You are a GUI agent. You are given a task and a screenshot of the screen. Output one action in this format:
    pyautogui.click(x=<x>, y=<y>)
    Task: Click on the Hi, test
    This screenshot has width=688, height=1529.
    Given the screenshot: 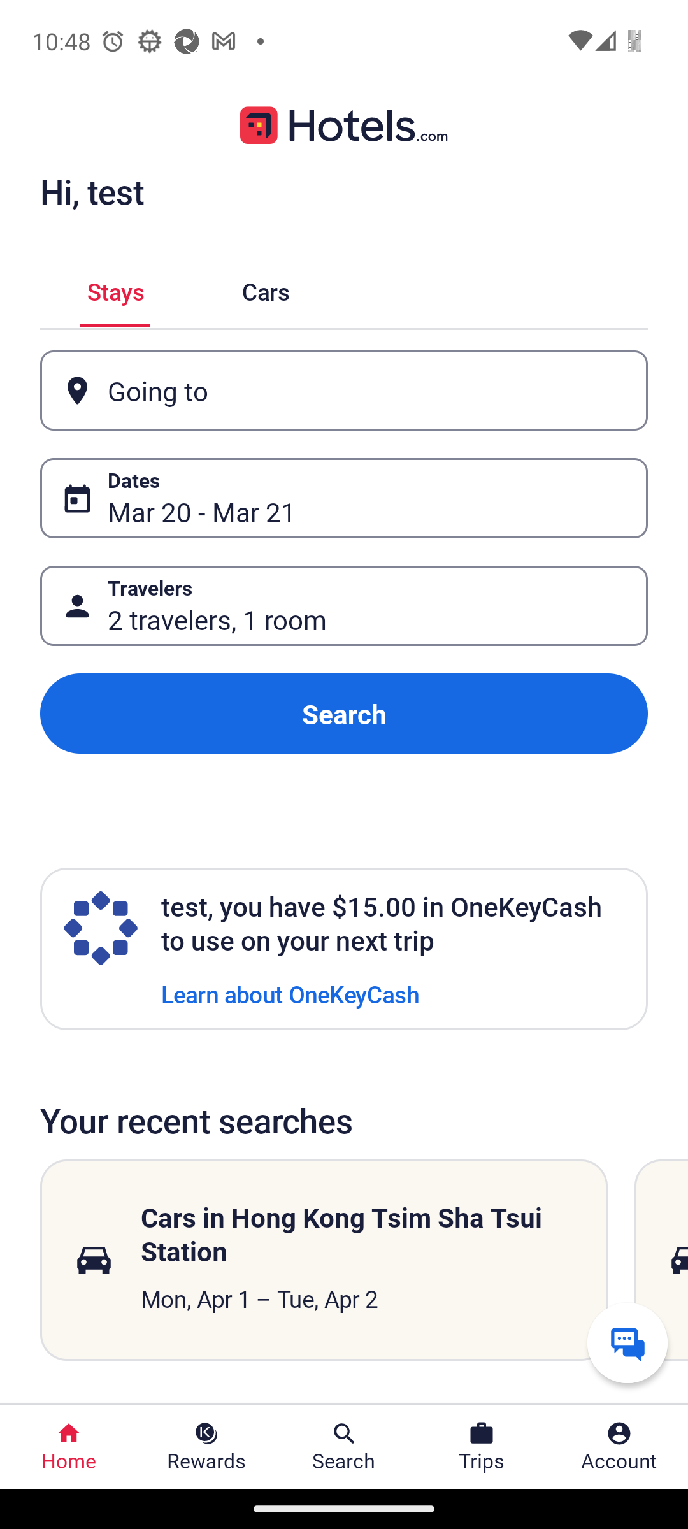 What is the action you would take?
    pyautogui.click(x=92, y=191)
    